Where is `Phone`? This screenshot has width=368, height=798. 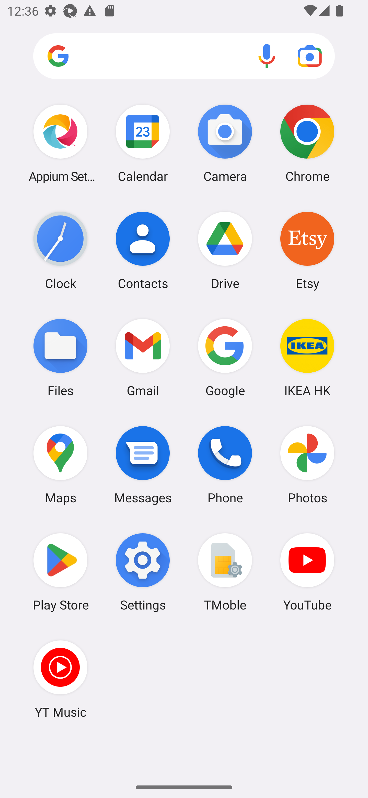 Phone is located at coordinates (225, 465).